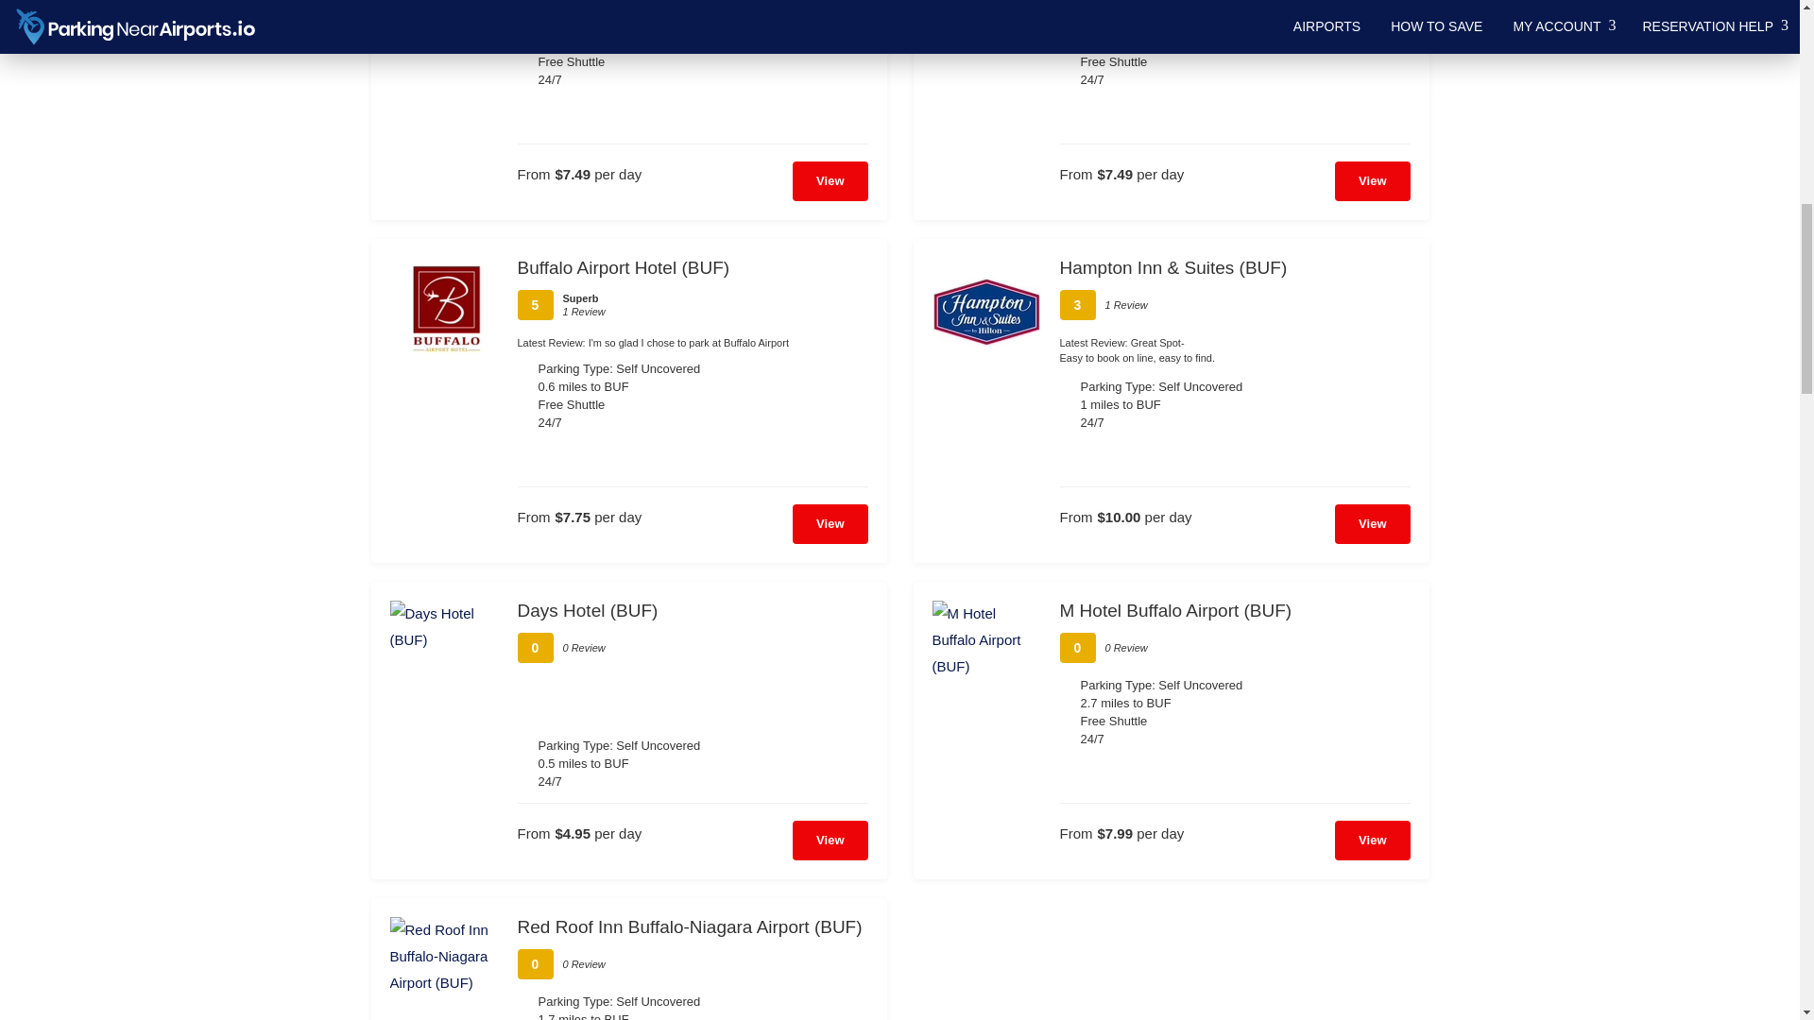  I want to click on View, so click(830, 523).